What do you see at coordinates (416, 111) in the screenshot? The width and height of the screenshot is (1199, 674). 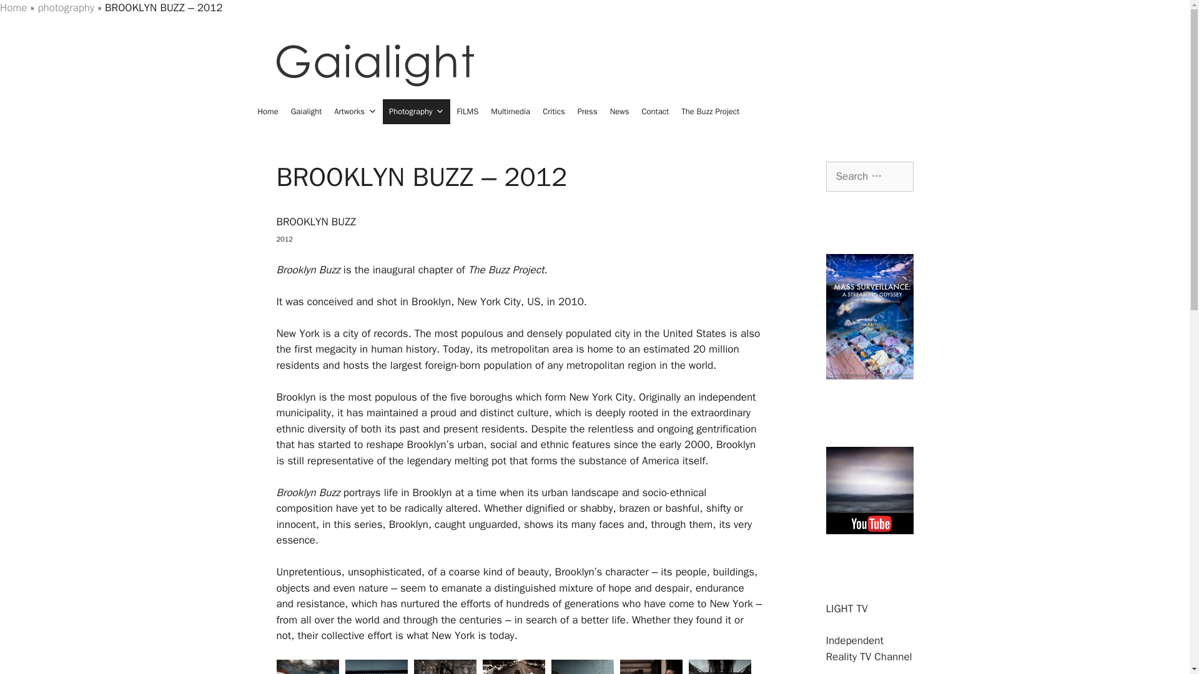 I see `Photography` at bounding box center [416, 111].